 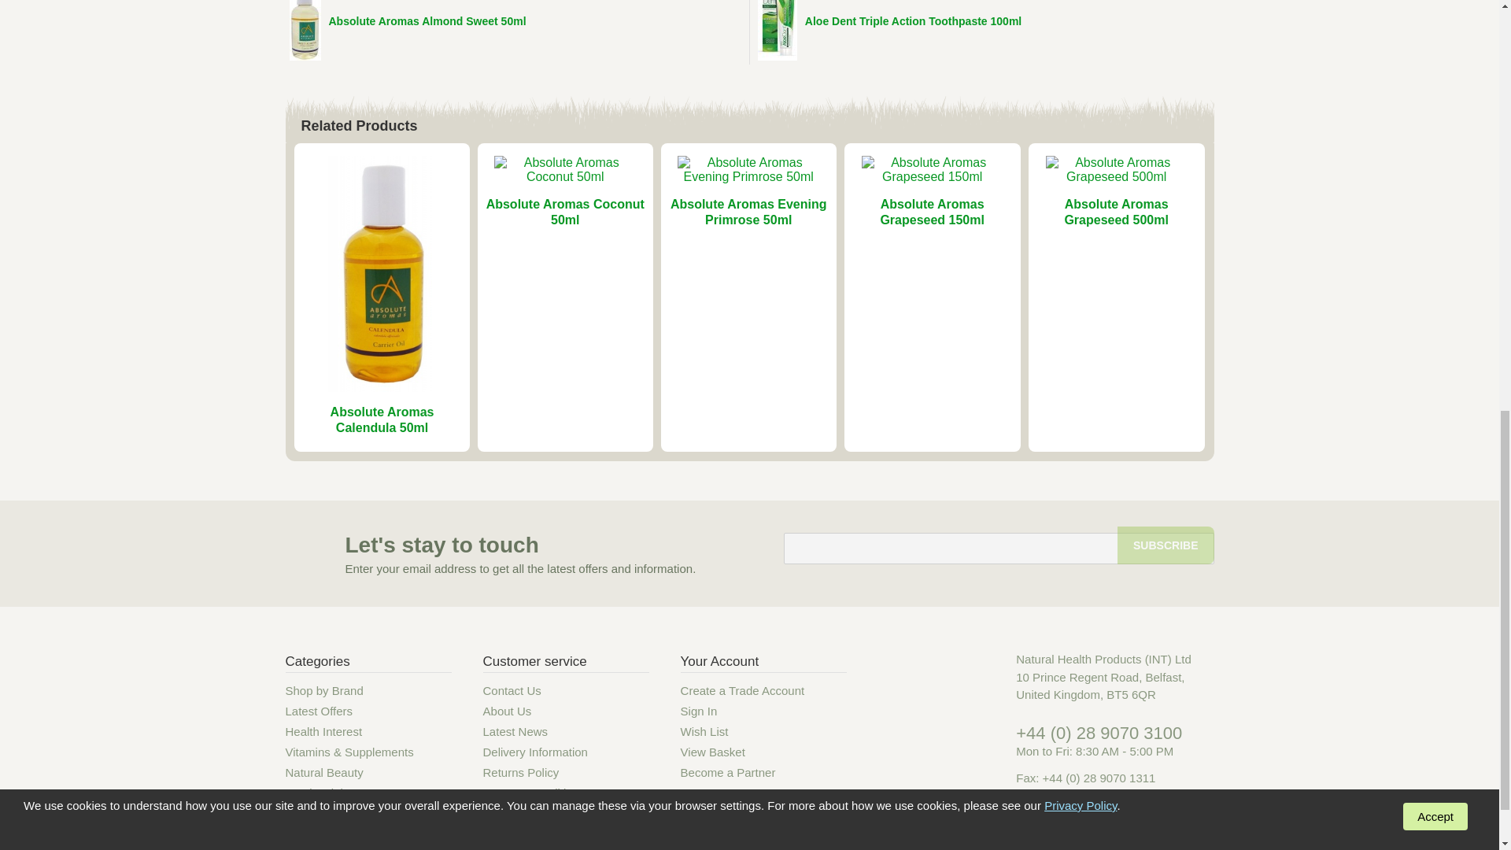 I want to click on Absolute Aromas Grapeseed 500ml, so click(x=1116, y=212).